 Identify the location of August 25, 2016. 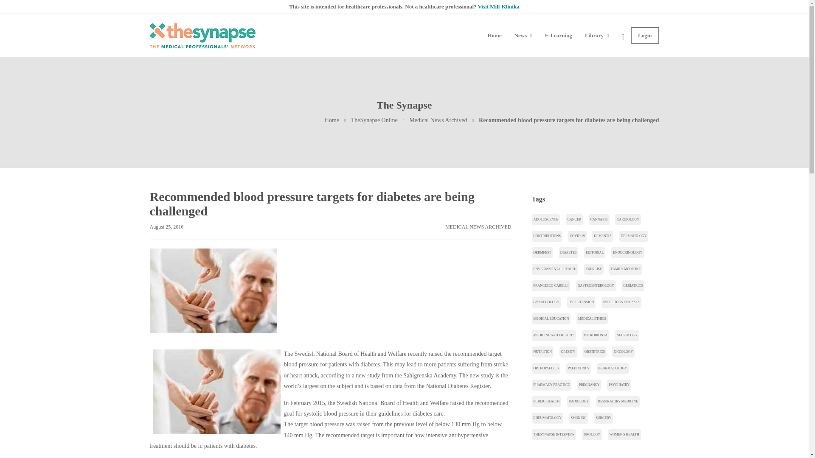
(166, 227).